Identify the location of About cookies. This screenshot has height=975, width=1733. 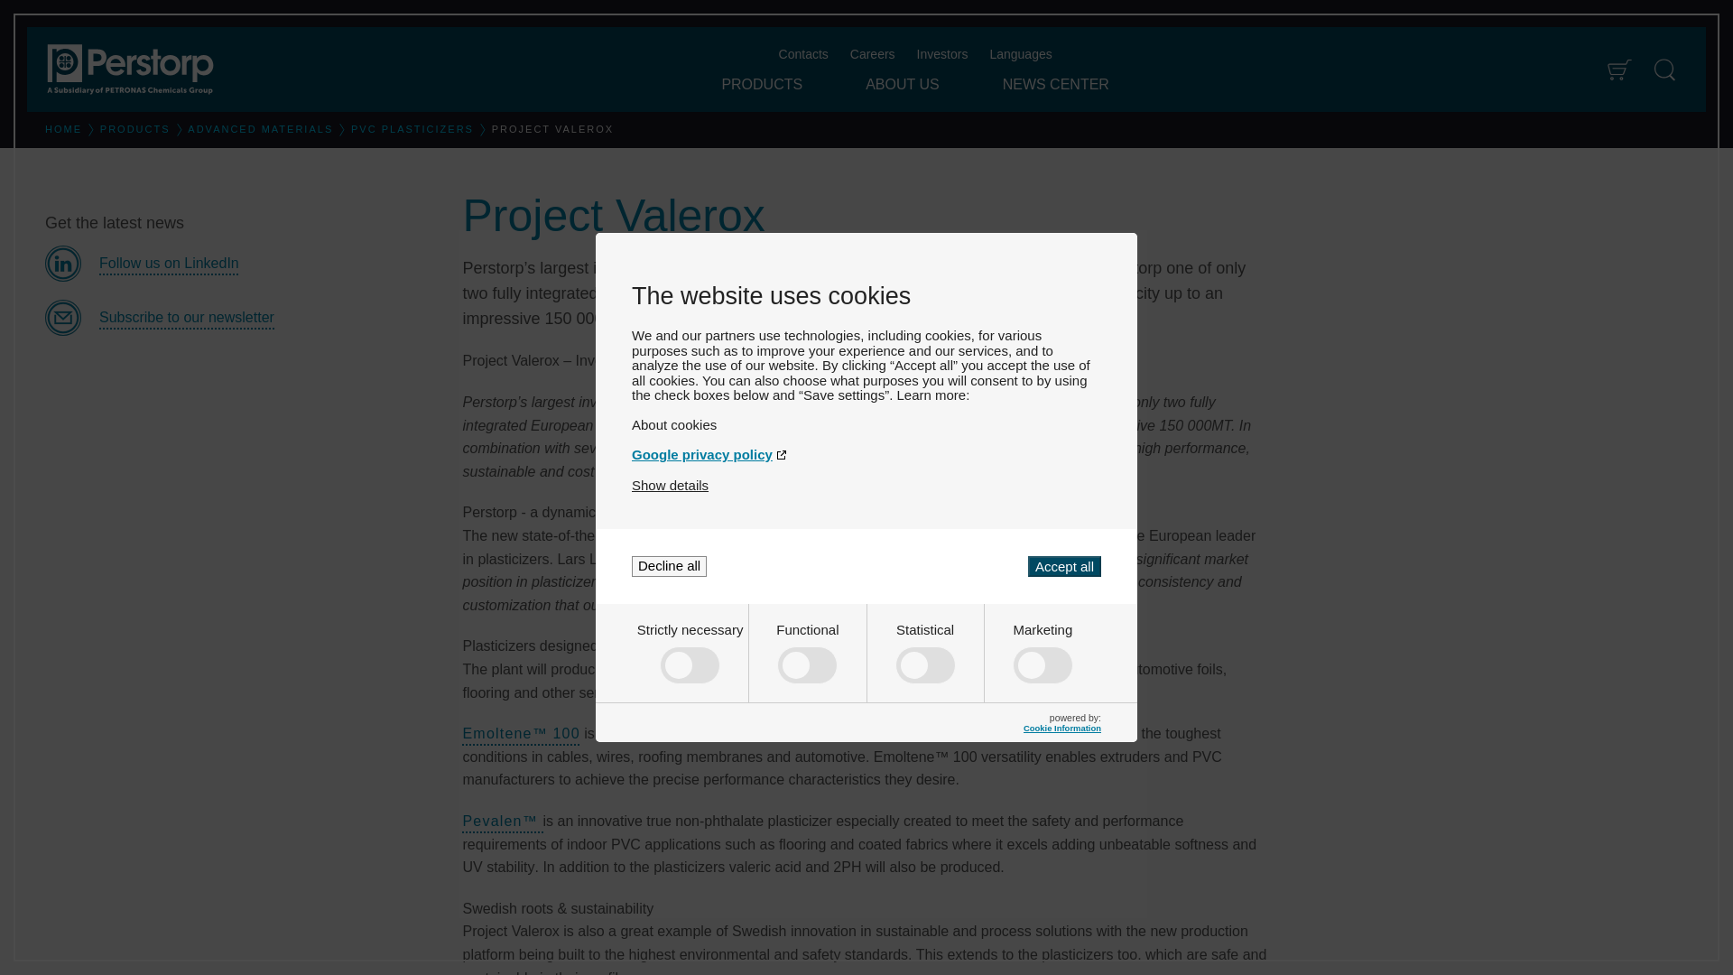
(866, 424).